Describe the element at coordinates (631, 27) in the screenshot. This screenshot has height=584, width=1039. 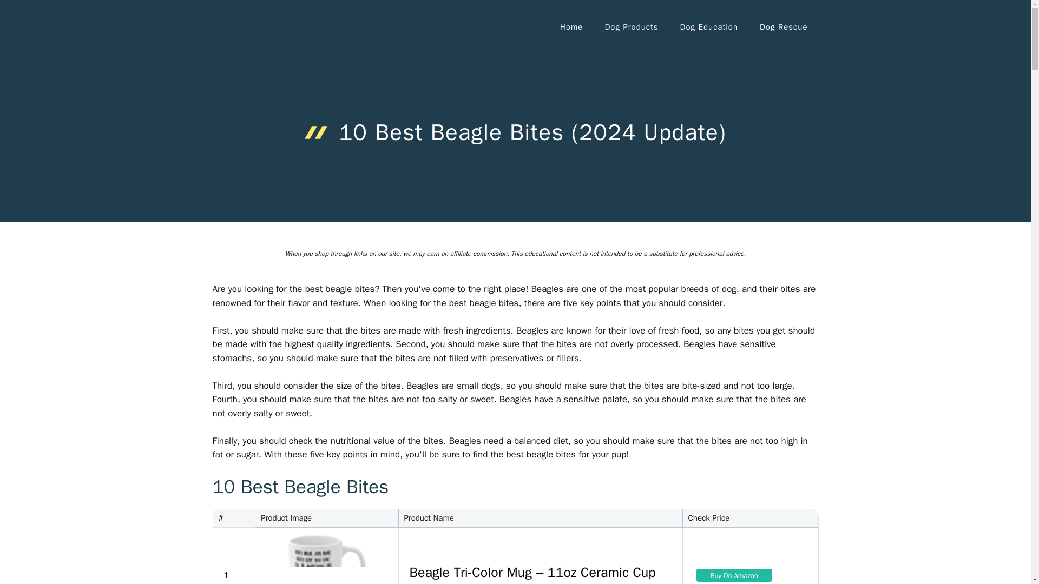
I see `Dog Products` at that location.